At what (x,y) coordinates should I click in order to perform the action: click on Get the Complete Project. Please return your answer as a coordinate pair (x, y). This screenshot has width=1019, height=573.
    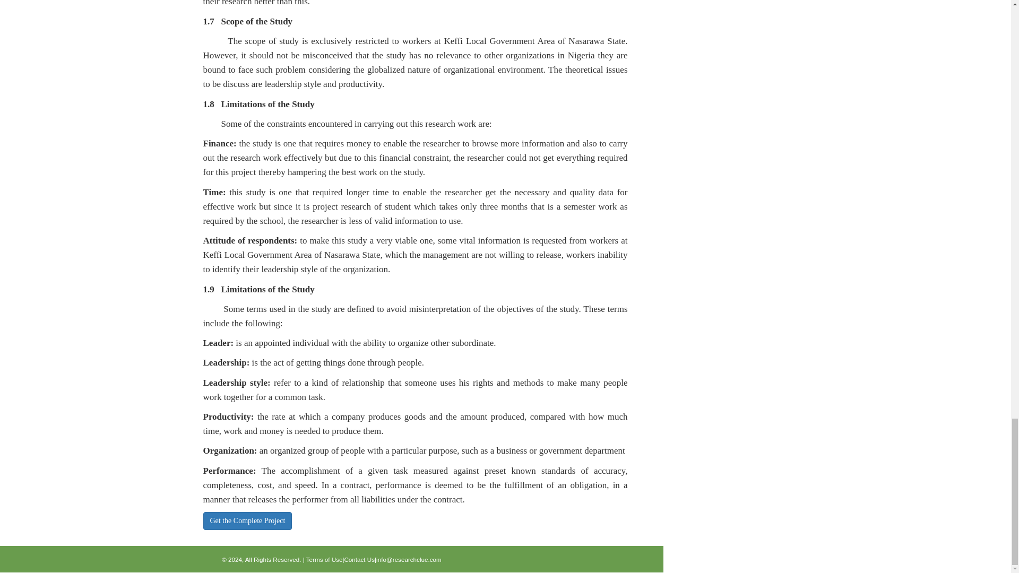
    Looking at the image, I should click on (247, 520).